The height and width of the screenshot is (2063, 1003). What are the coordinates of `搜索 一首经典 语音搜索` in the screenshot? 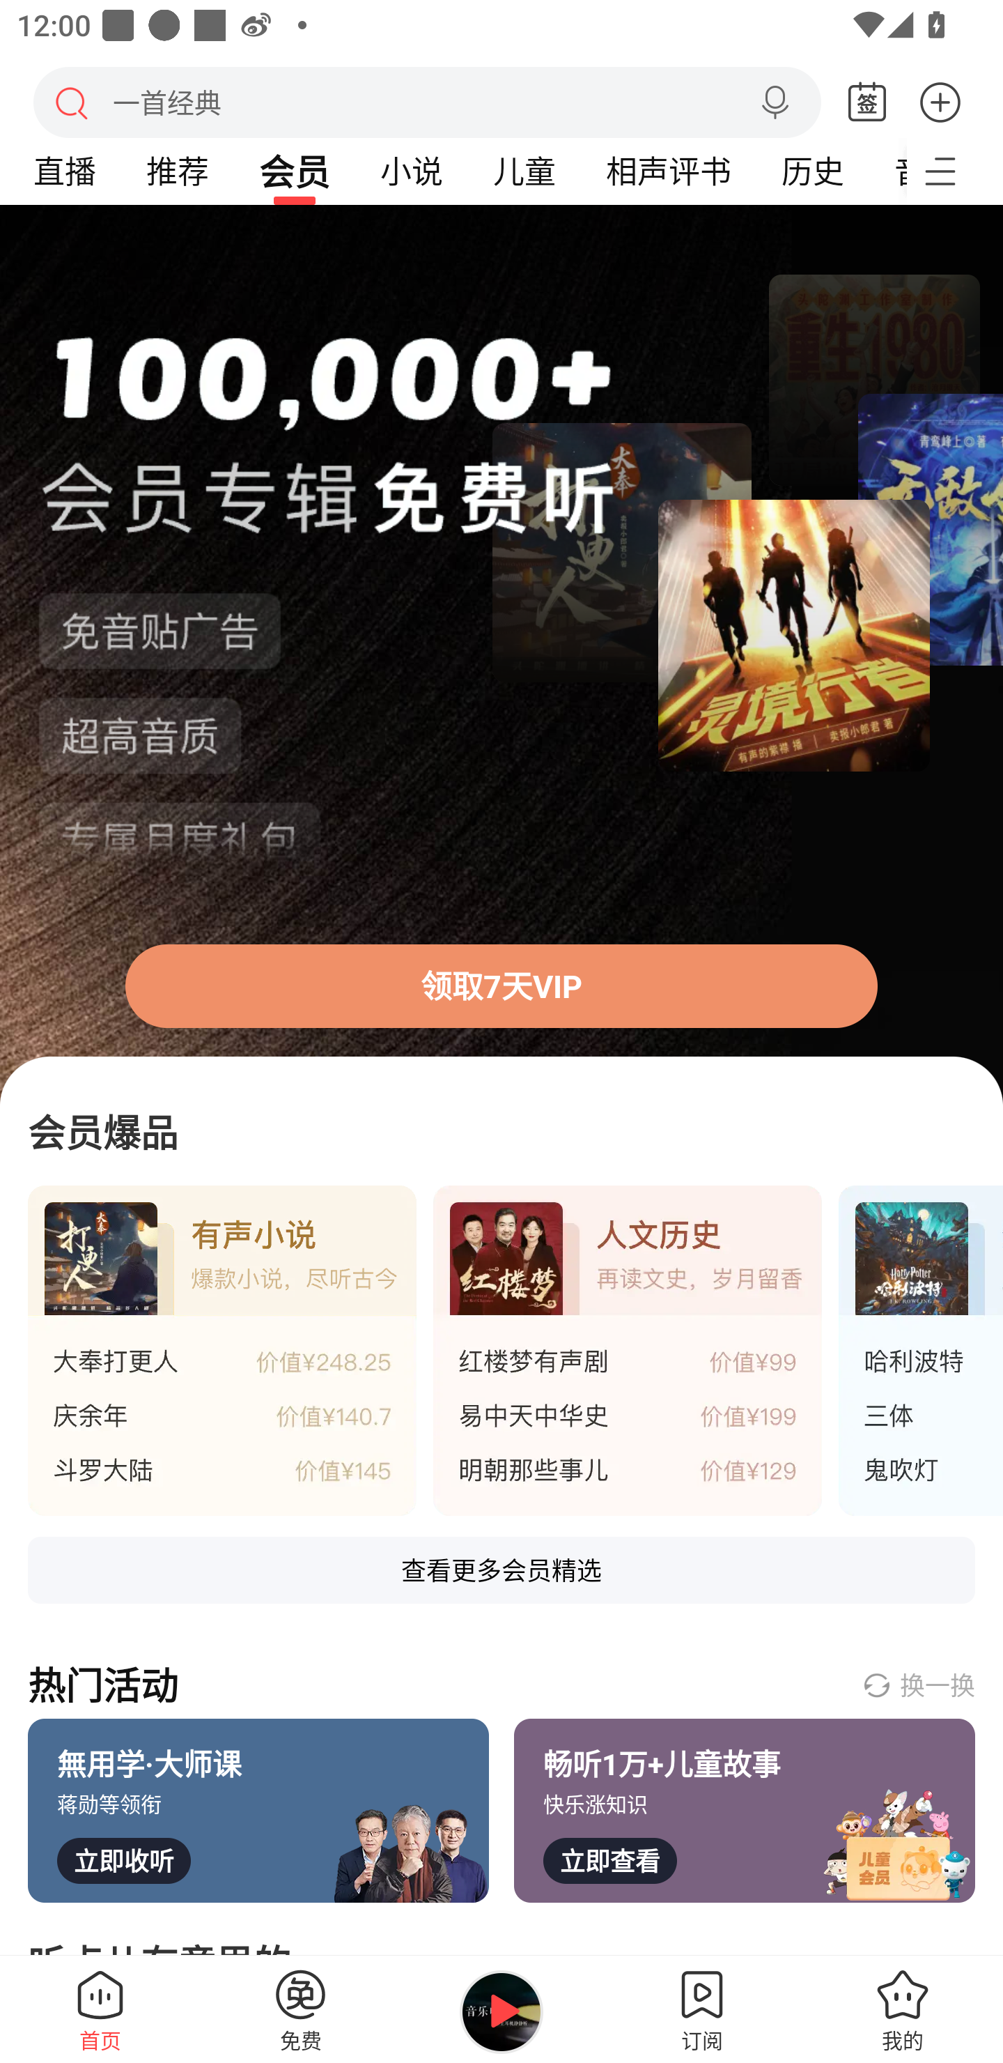 It's located at (427, 102).